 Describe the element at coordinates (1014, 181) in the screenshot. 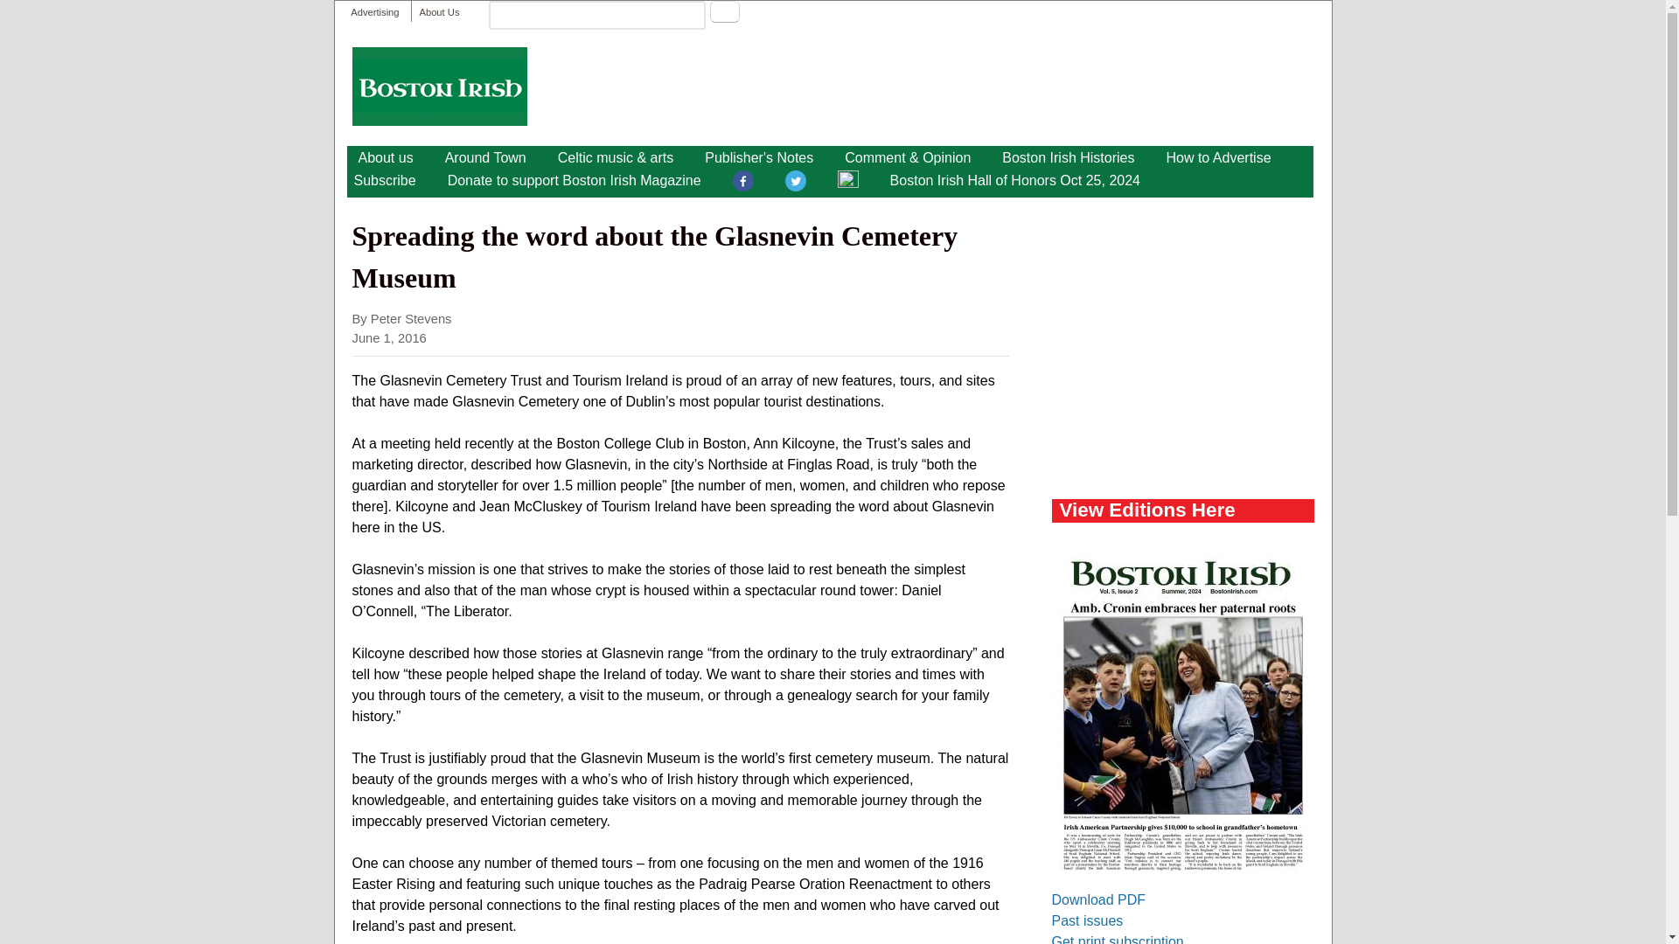

I see `Boston Irish Hall of Honors Oct 25, 2024` at that location.